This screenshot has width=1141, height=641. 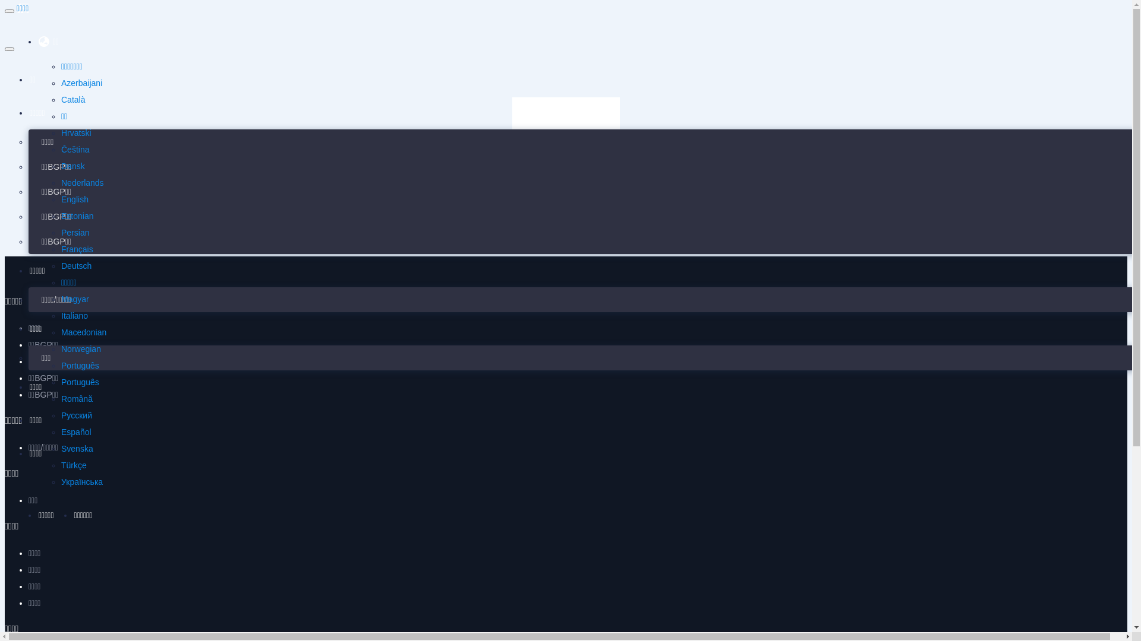 What do you see at coordinates (75, 233) in the screenshot?
I see `Persian` at bounding box center [75, 233].